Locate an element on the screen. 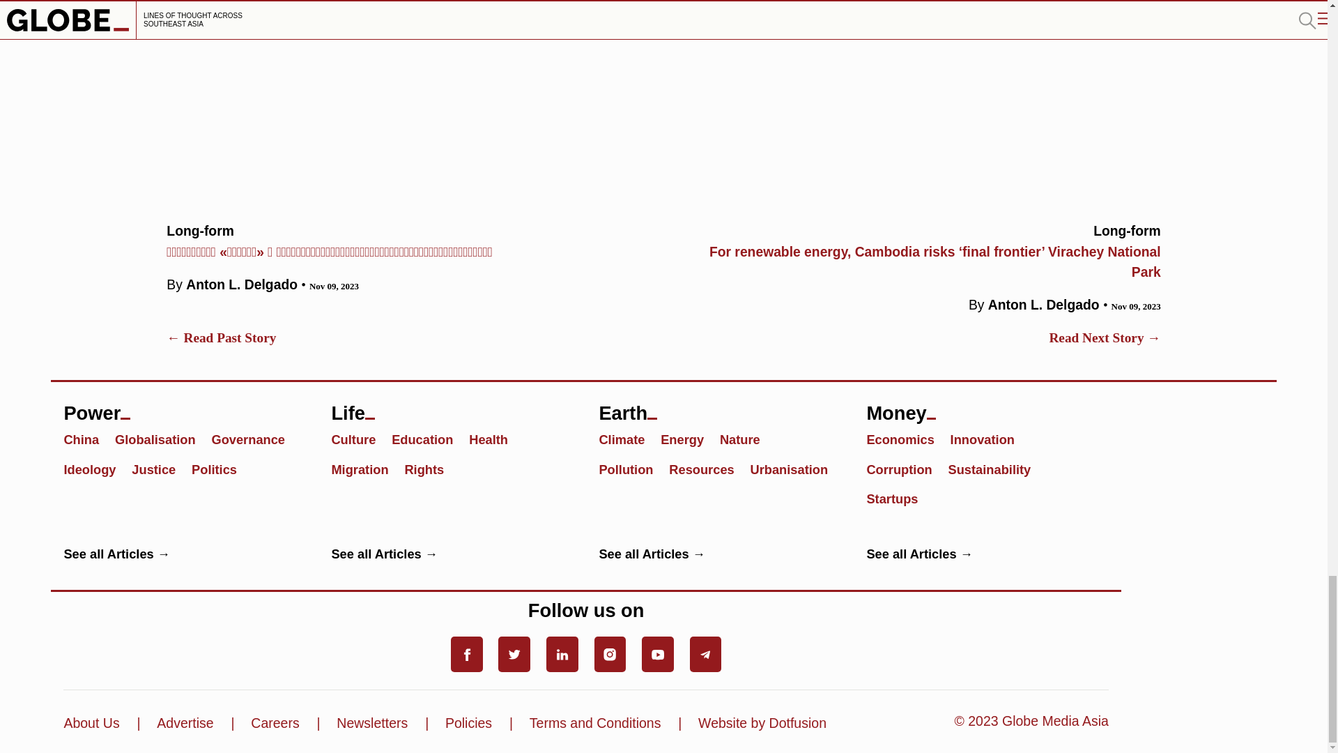 The height and width of the screenshot is (753, 1338). Power is located at coordinates (184, 407).